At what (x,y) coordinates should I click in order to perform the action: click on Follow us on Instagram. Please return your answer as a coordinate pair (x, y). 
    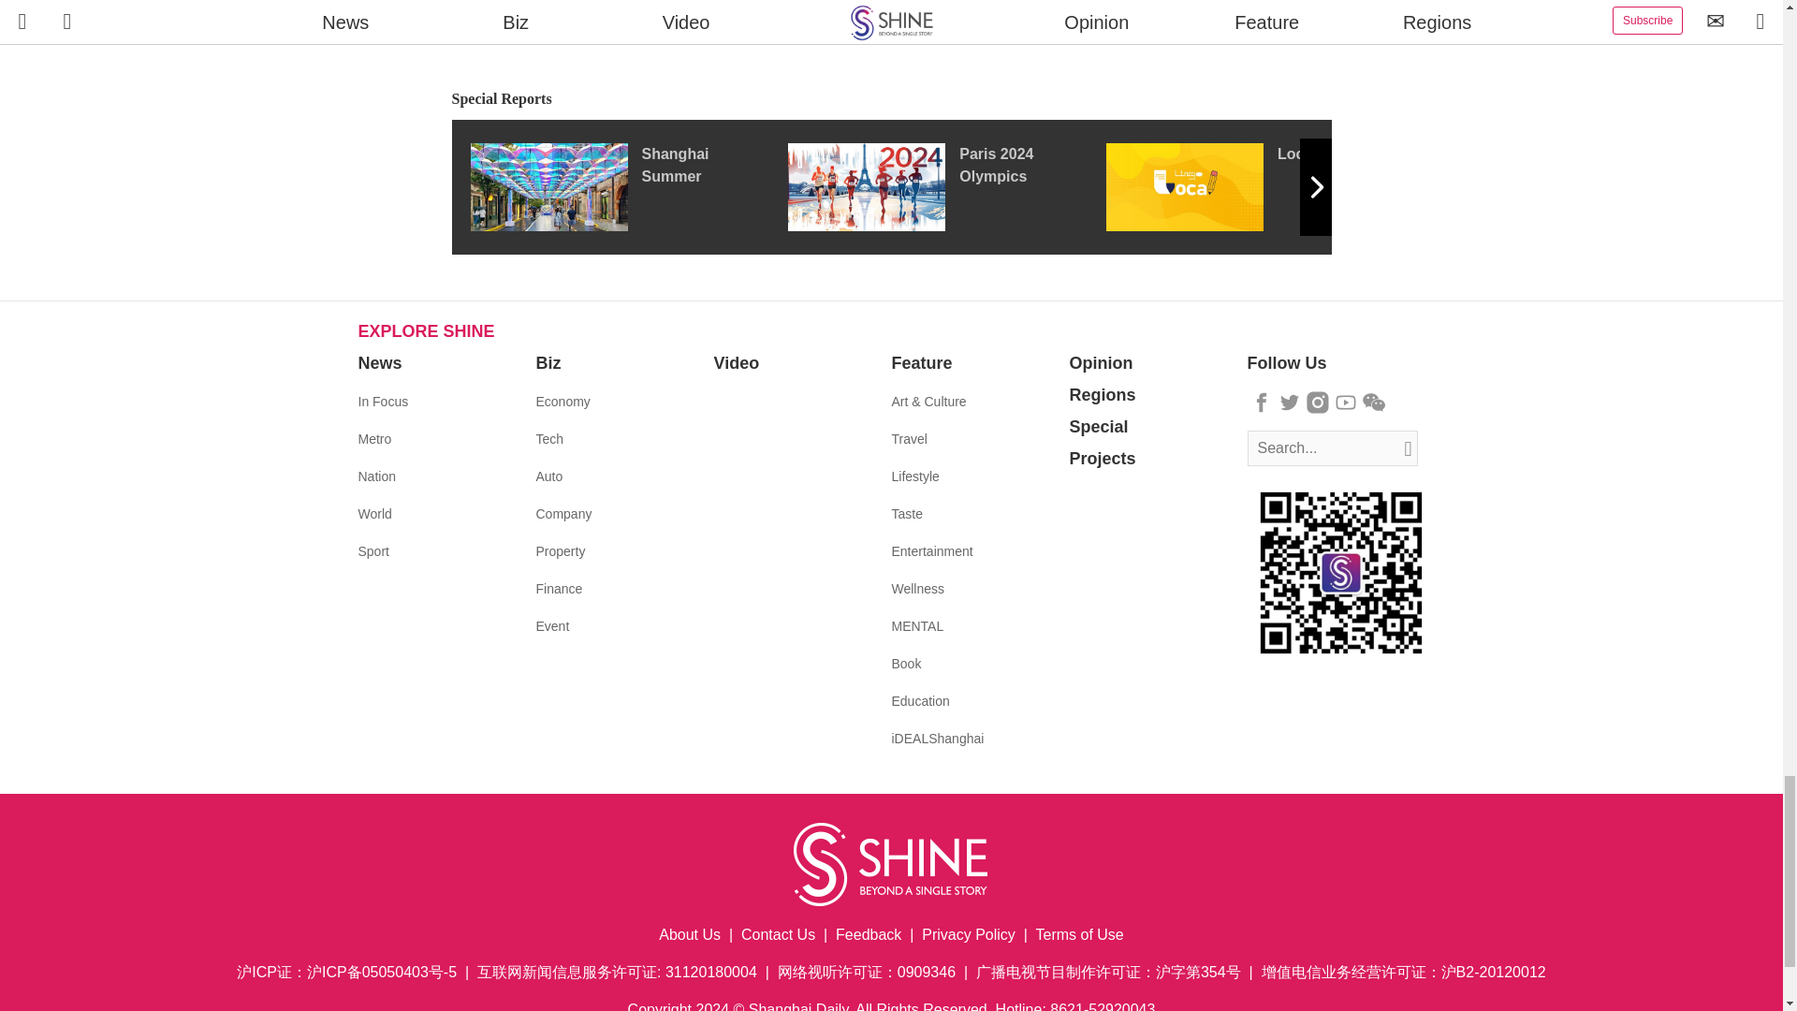
    Looking at the image, I should click on (1318, 402).